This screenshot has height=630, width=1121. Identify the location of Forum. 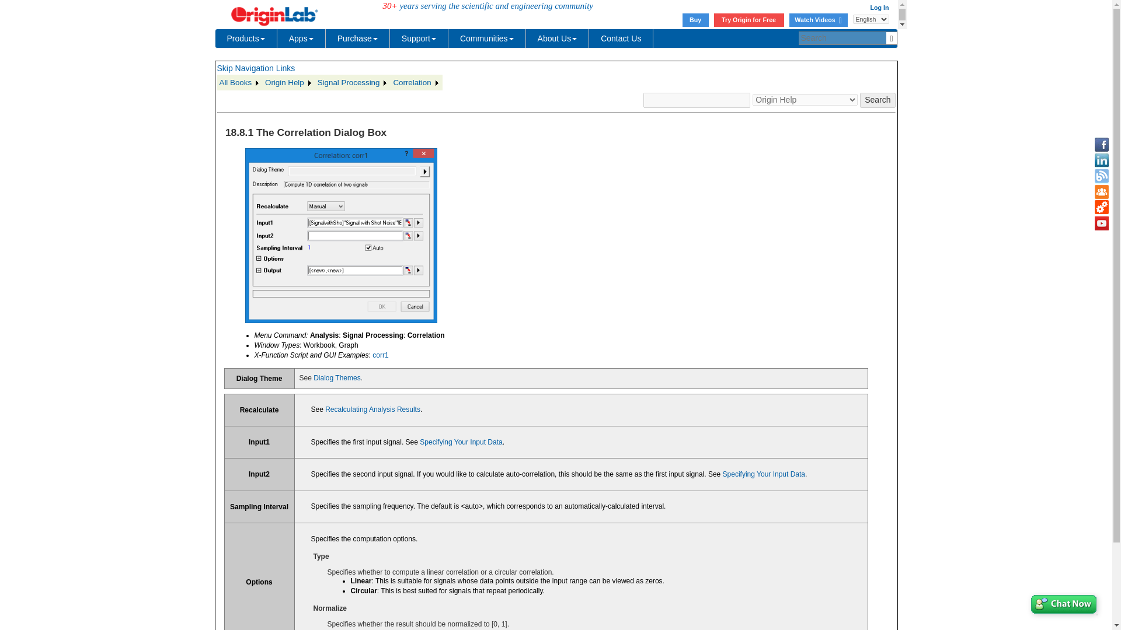
(1101, 192).